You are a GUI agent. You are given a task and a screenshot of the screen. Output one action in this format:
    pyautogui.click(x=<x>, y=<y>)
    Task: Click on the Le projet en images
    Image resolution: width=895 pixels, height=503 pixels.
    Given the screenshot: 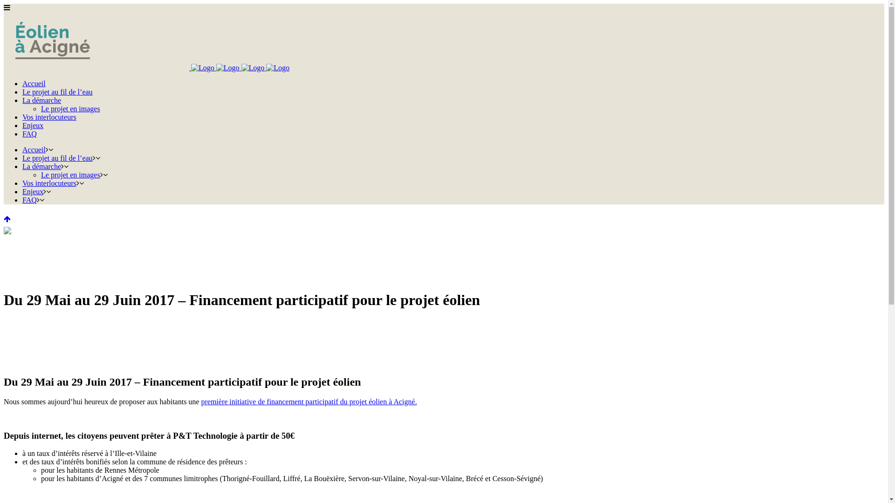 What is the action you would take?
    pyautogui.click(x=71, y=109)
    